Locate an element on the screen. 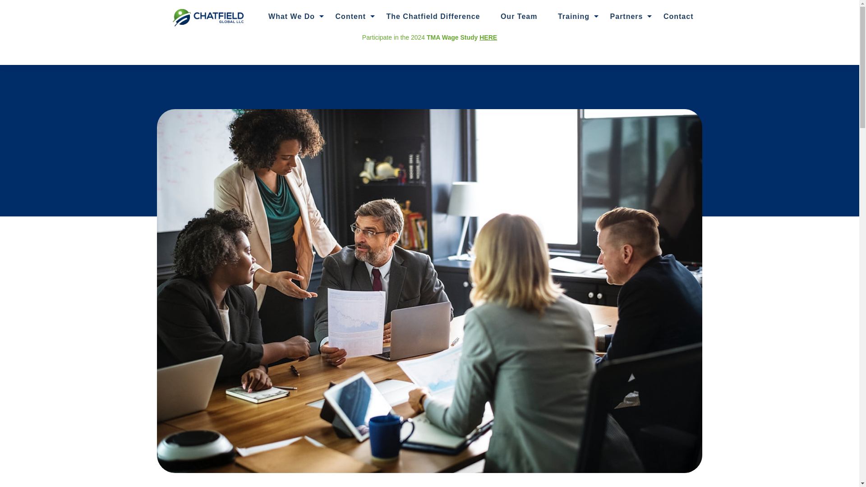  Training is located at coordinates (574, 16).